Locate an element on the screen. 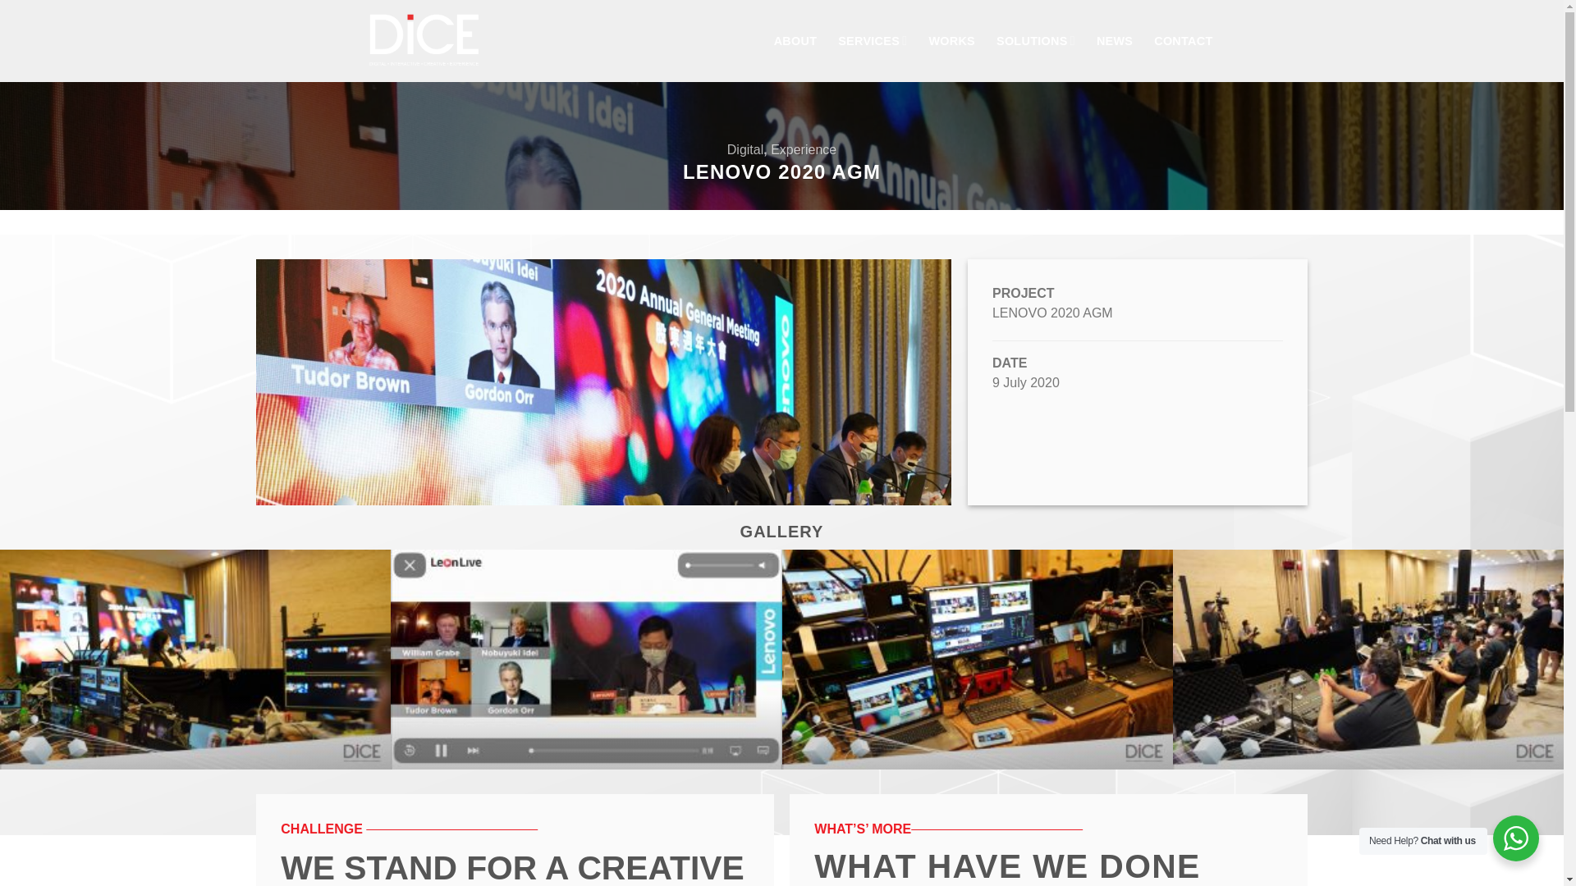  ABOUT is located at coordinates (795, 41).